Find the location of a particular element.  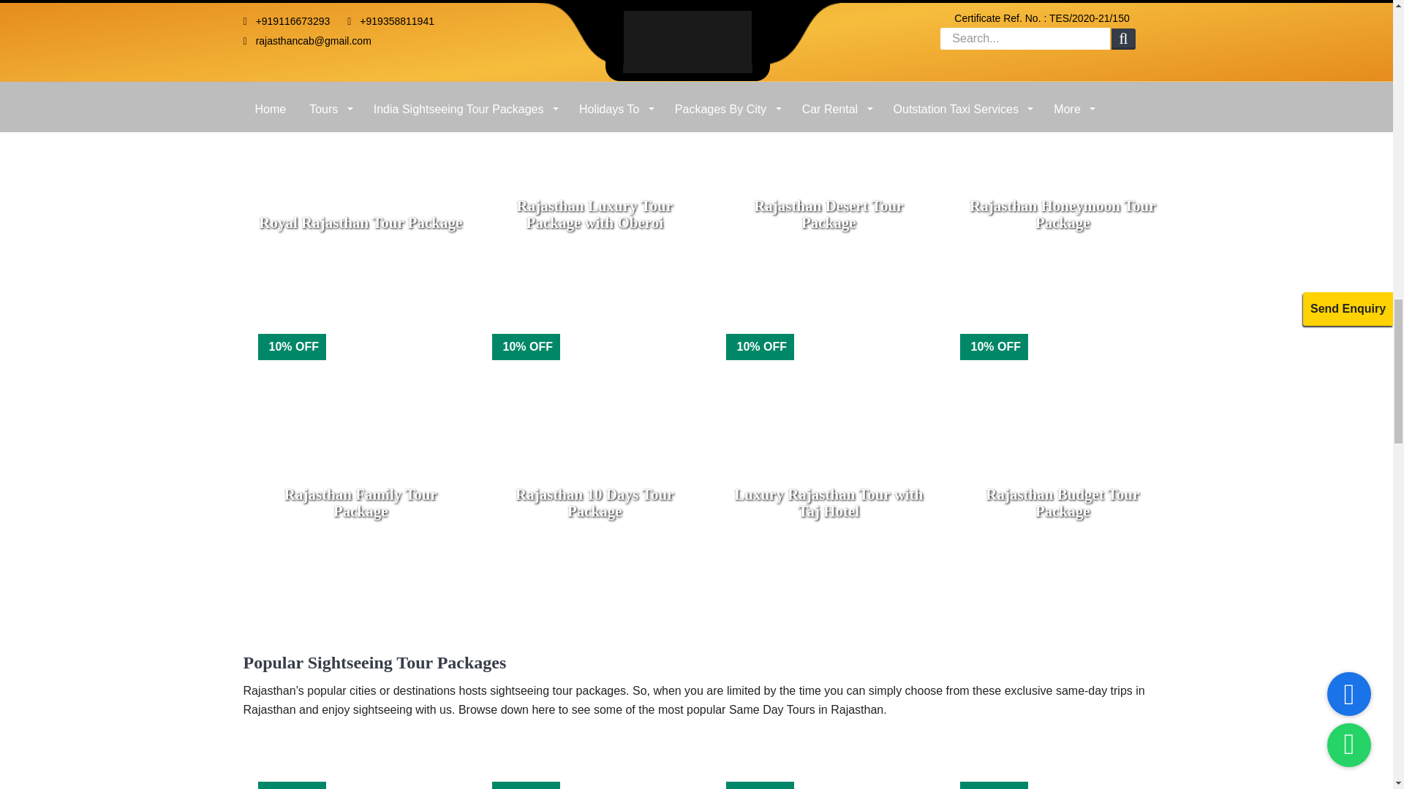

Udaipur Sightseeing Tour Package is located at coordinates (594, 772).